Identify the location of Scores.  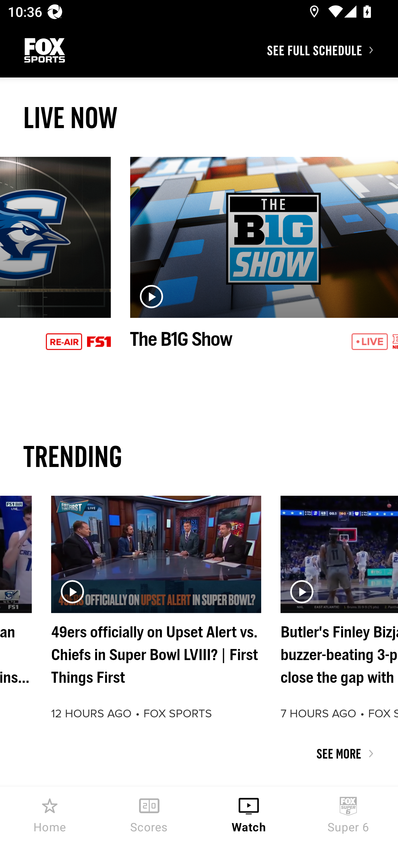
(149, 814).